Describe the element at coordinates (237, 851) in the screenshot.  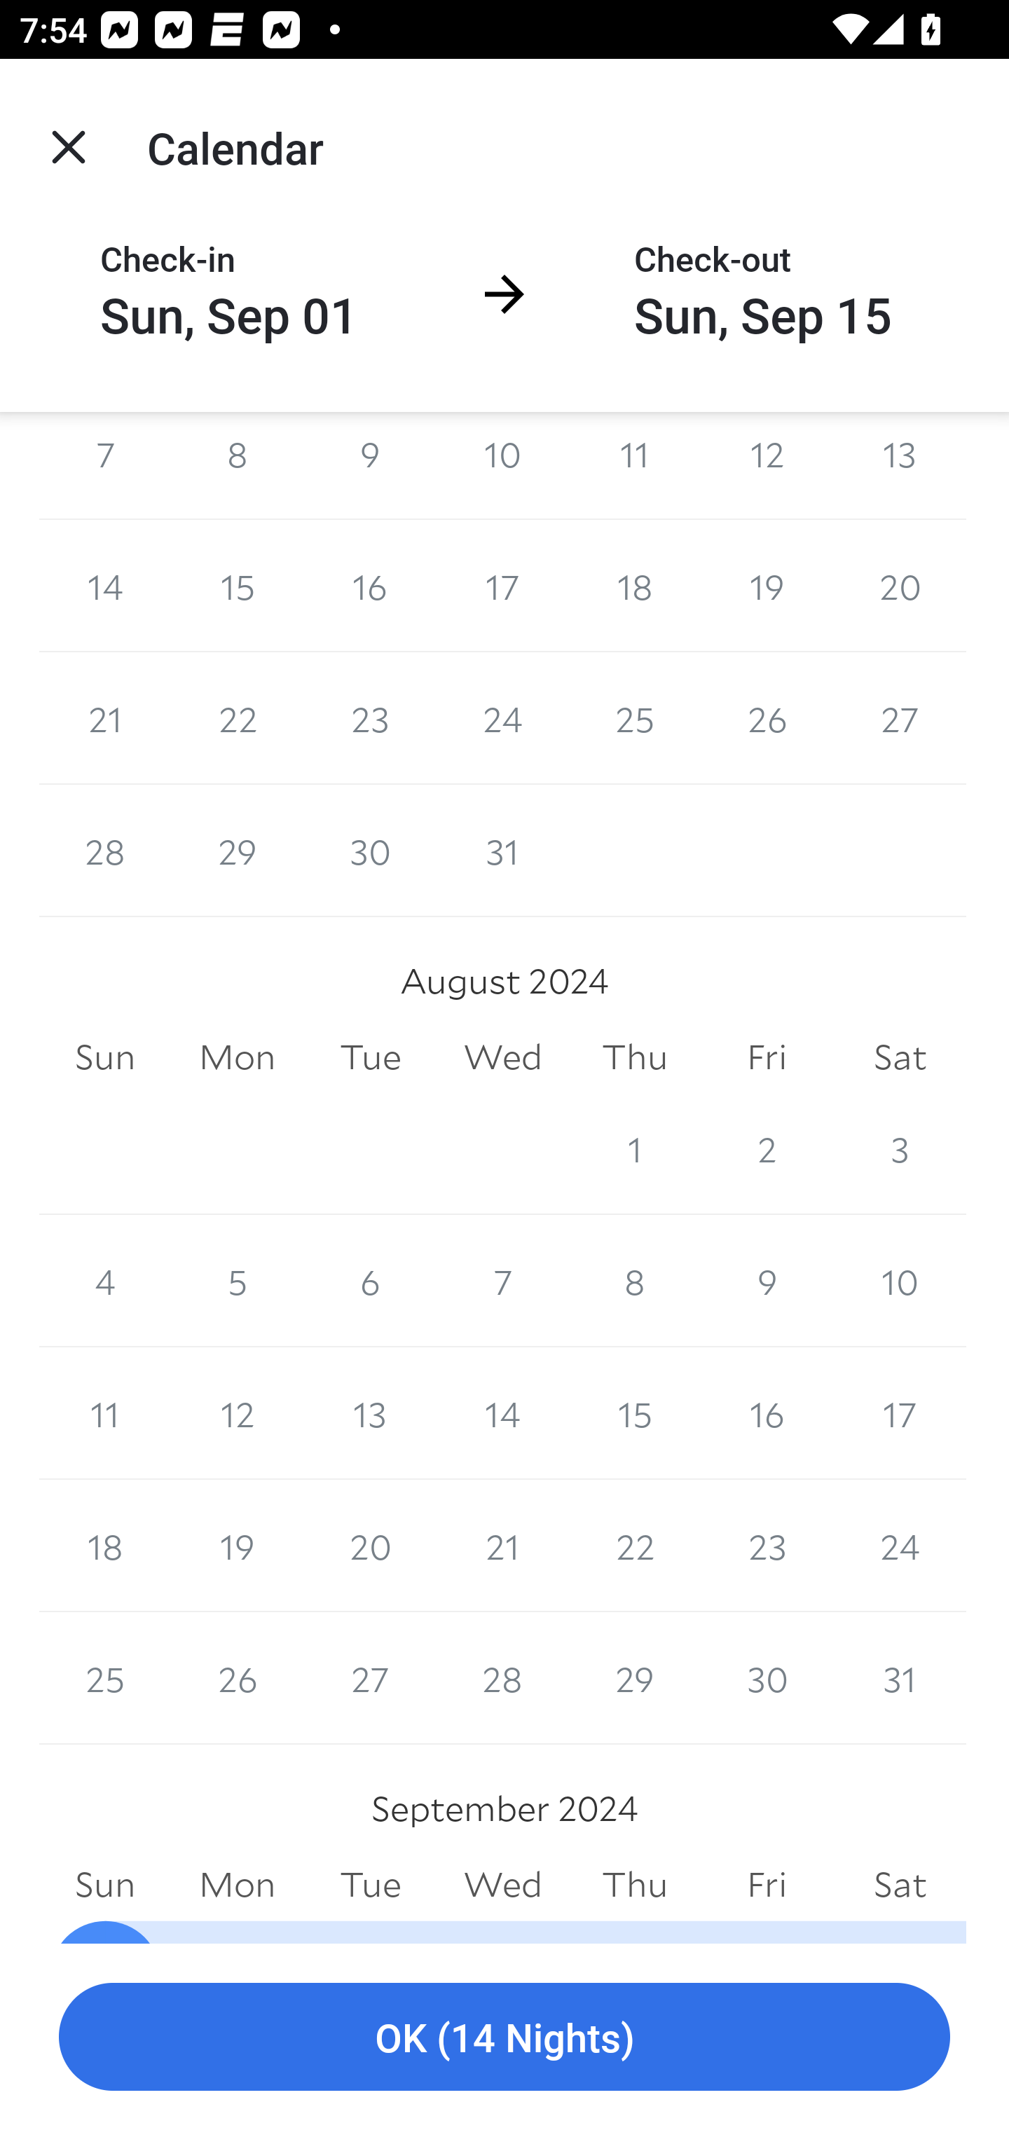
I see `29 29 July 2024` at that location.